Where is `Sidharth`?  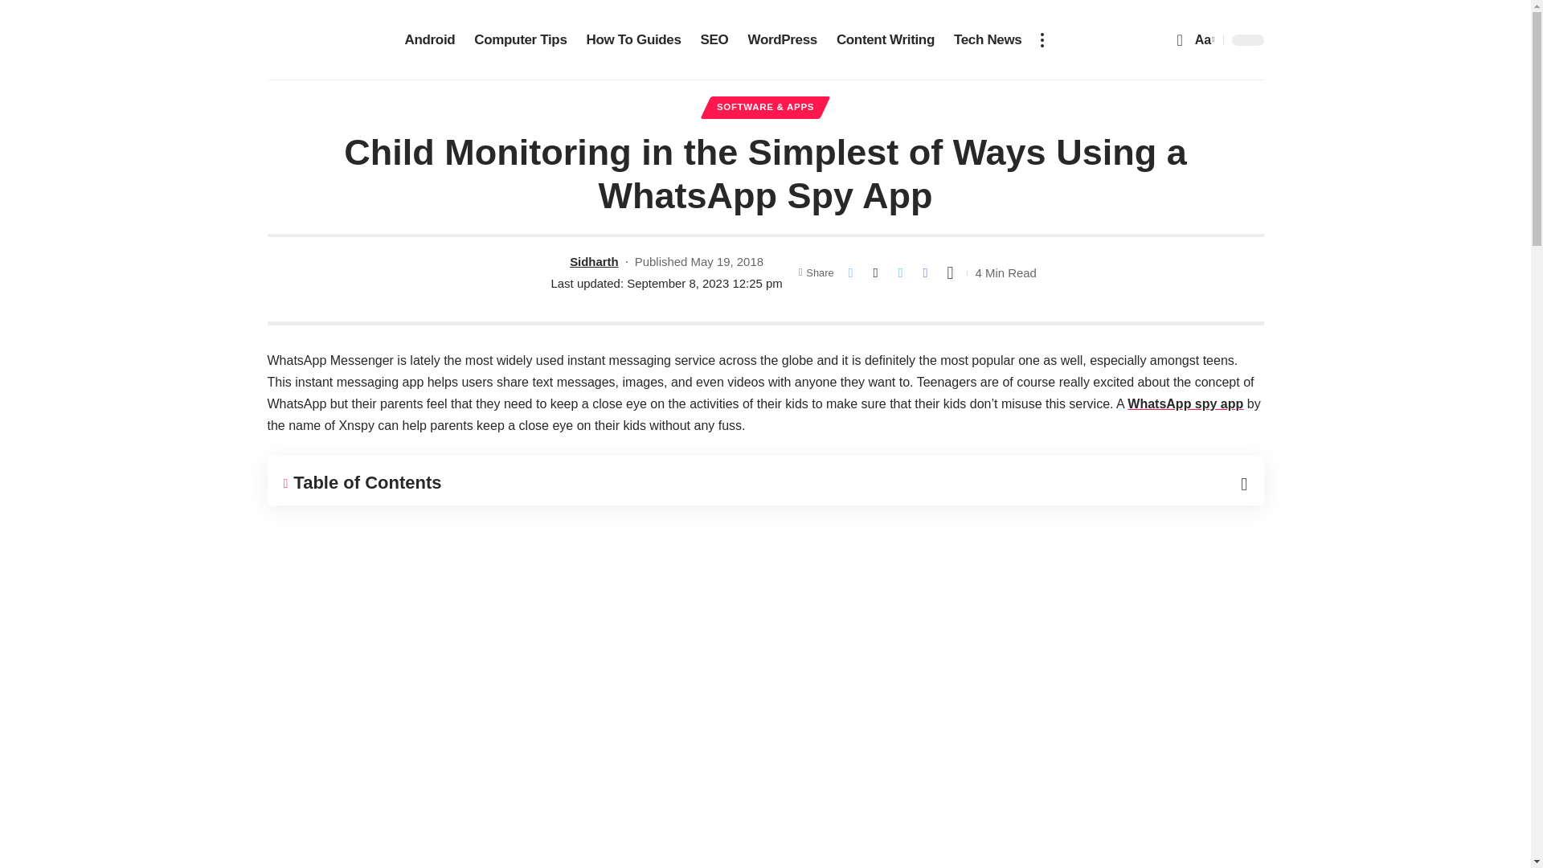
Sidharth is located at coordinates (593, 262).